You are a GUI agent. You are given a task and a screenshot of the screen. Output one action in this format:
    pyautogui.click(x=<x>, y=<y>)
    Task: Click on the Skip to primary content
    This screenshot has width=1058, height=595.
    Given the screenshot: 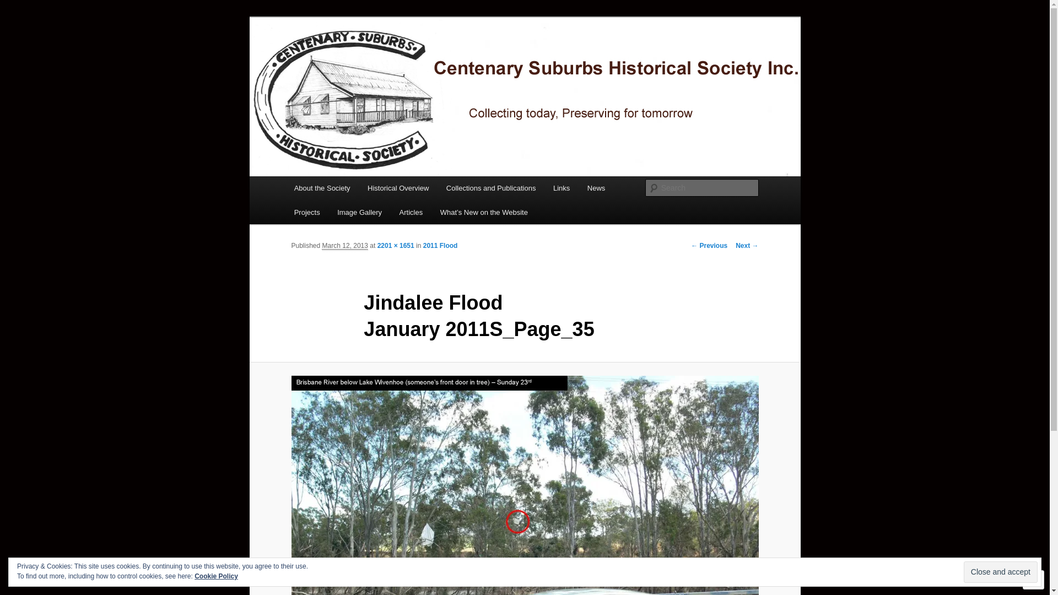 What is the action you would take?
    pyautogui.click(x=17, y=17)
    